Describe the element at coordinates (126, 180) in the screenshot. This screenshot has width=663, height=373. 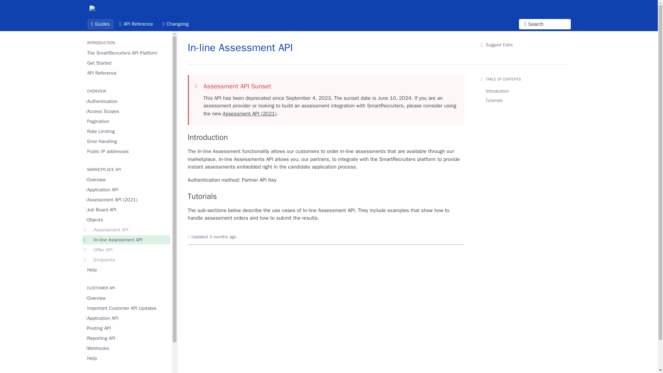
I see `Overview` at that location.